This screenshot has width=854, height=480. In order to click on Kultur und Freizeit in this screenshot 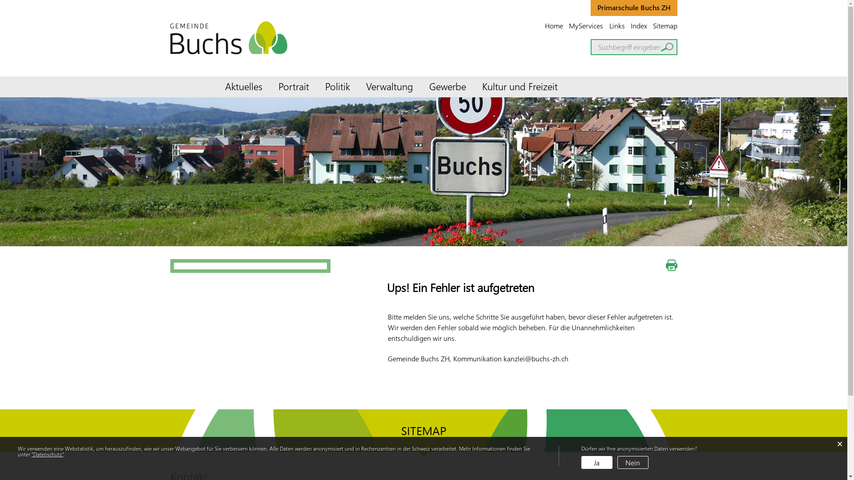, I will do `click(520, 87)`.